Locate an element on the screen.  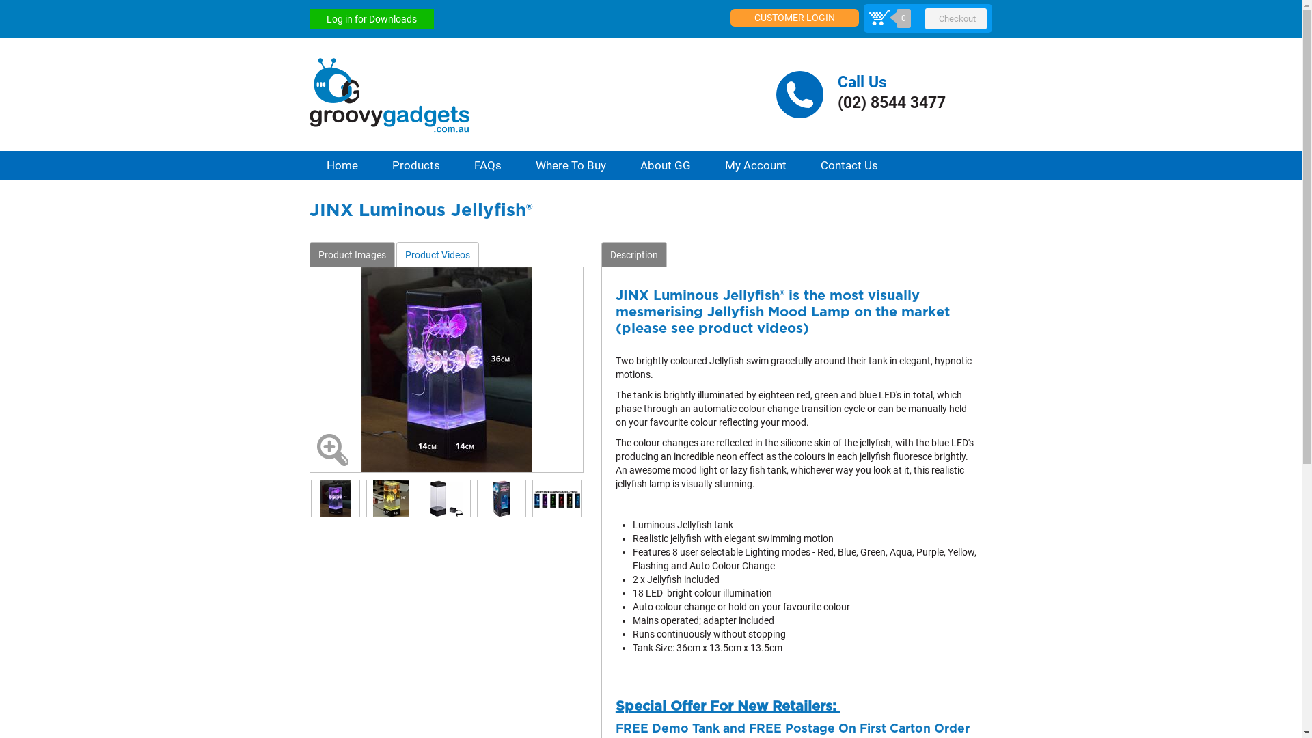
Home is located at coordinates (342, 165).